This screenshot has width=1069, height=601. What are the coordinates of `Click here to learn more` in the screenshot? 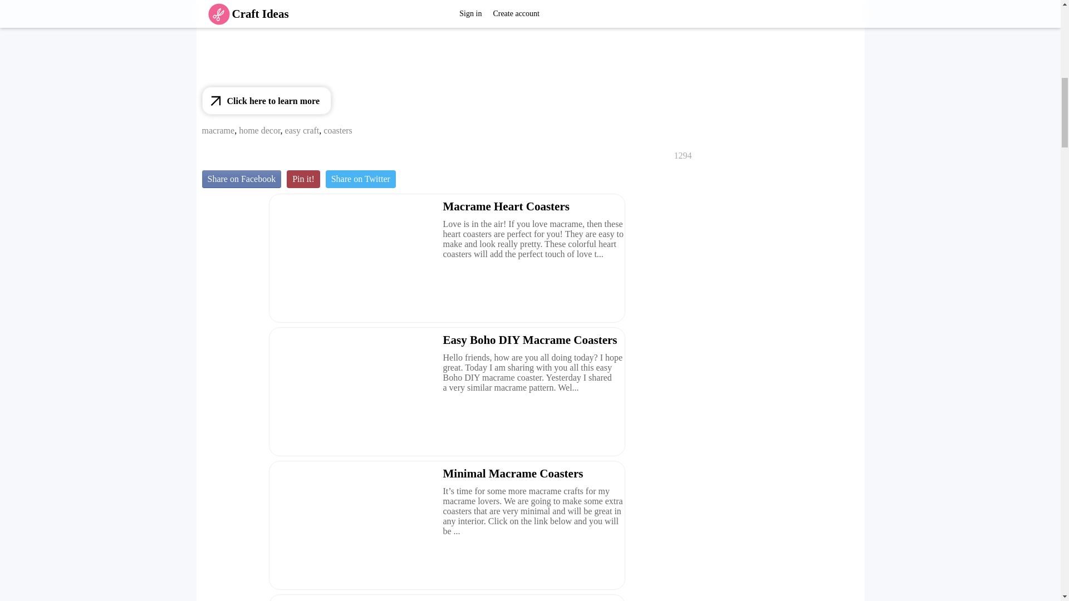 It's located at (266, 100).